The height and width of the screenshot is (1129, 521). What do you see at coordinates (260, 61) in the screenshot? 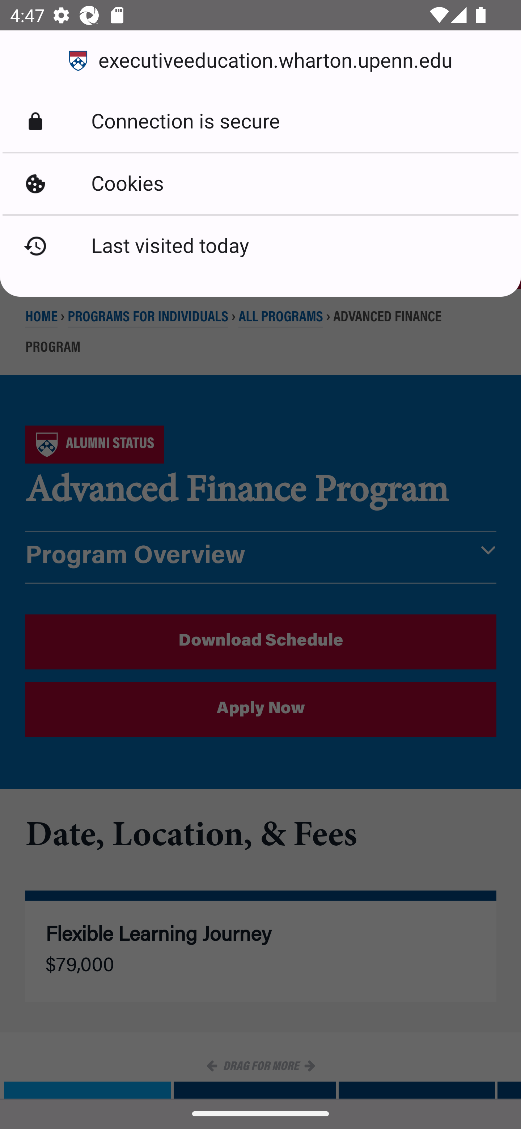
I see `executiveeducation.wharton.upenn.edu` at bounding box center [260, 61].